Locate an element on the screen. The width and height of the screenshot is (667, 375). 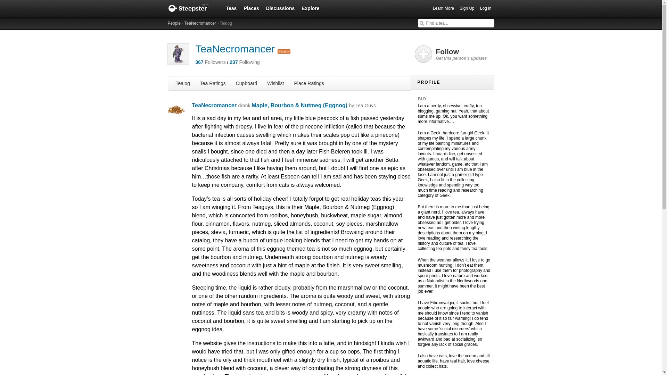
Learn More is located at coordinates (443, 8).